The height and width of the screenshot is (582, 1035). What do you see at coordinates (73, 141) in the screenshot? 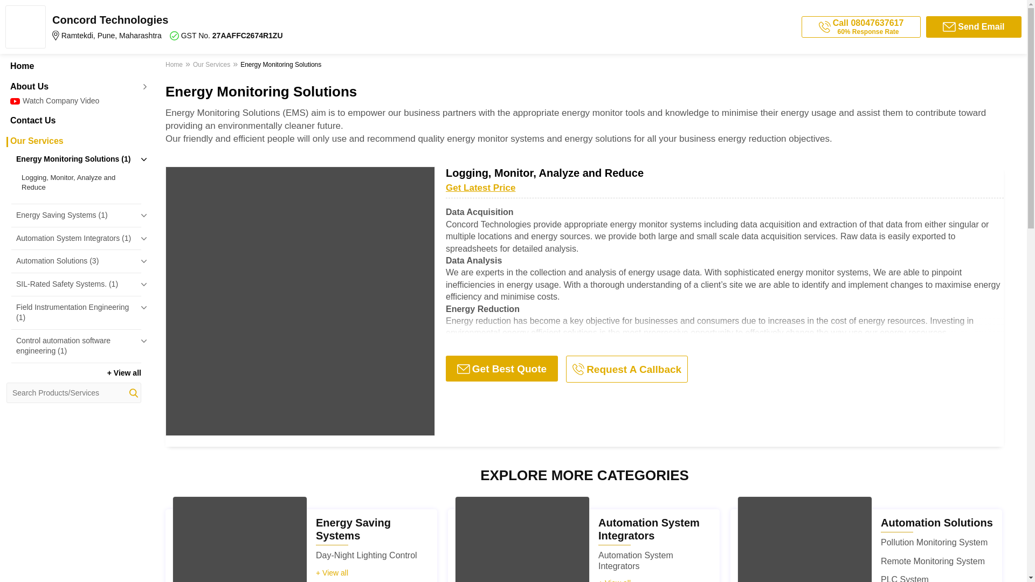
I see `Our Services` at bounding box center [73, 141].